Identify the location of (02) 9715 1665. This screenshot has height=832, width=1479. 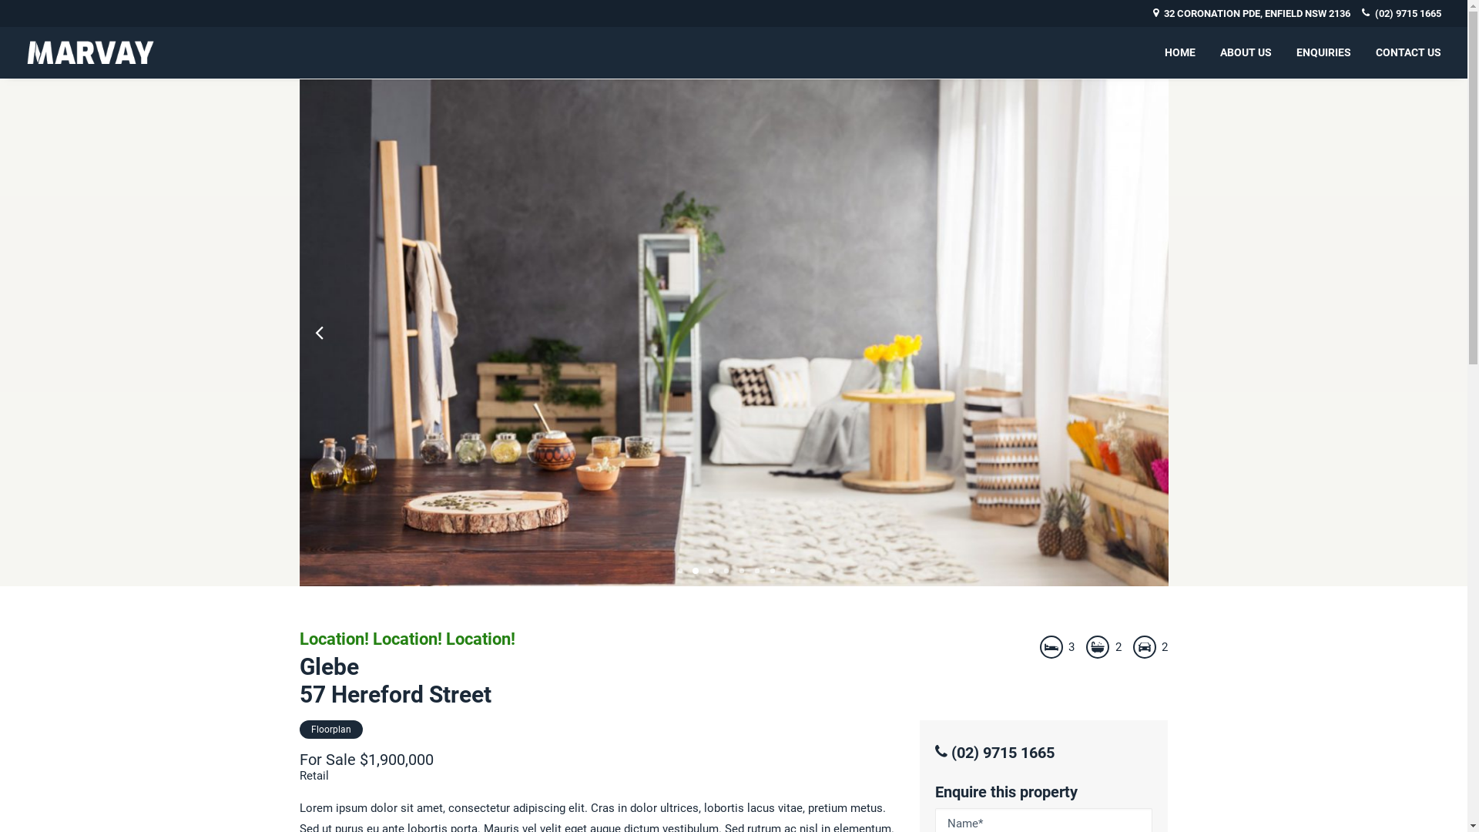
(1402, 14).